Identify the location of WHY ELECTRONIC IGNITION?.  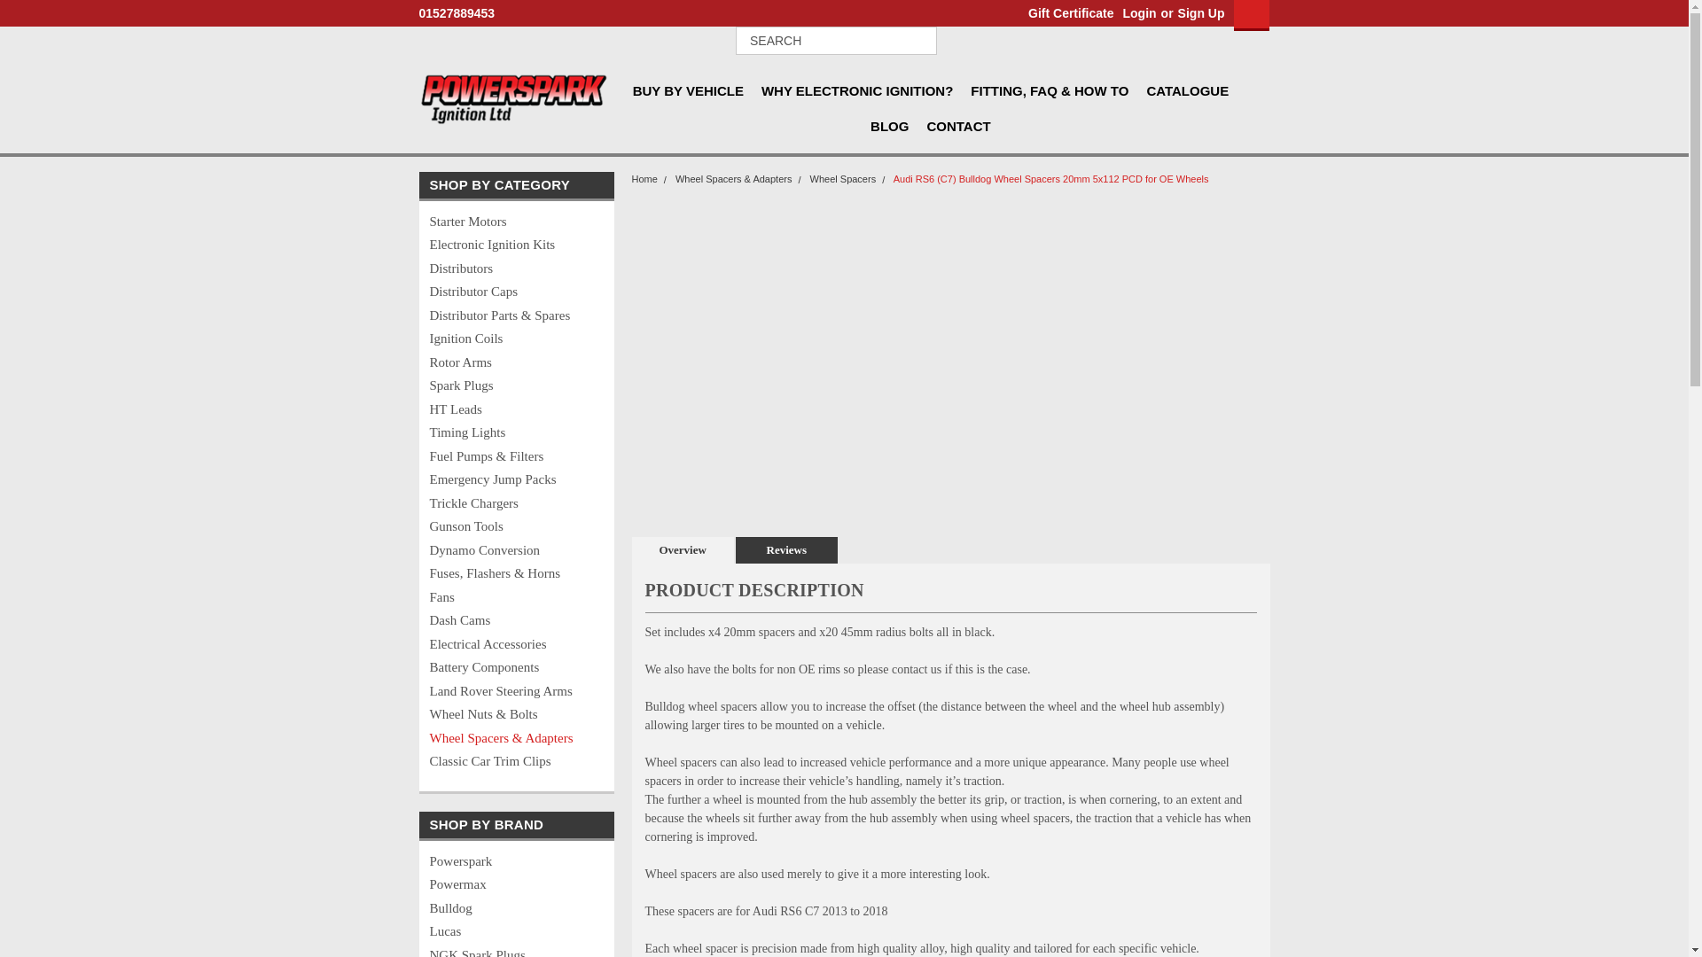
(865, 91).